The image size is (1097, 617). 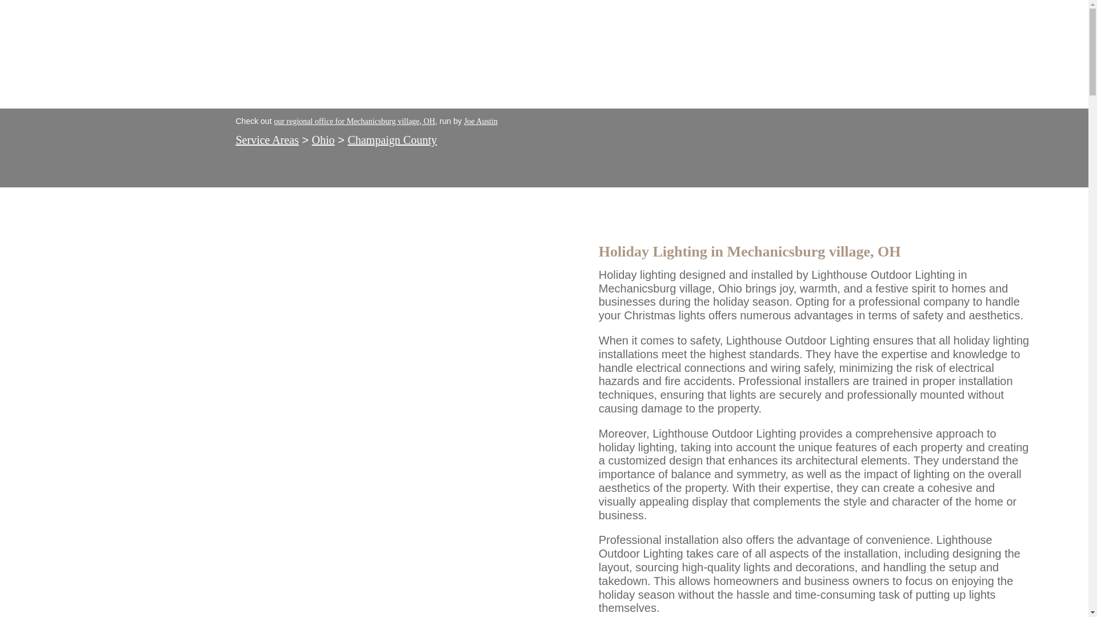 I want to click on Service Areas, so click(x=267, y=139).